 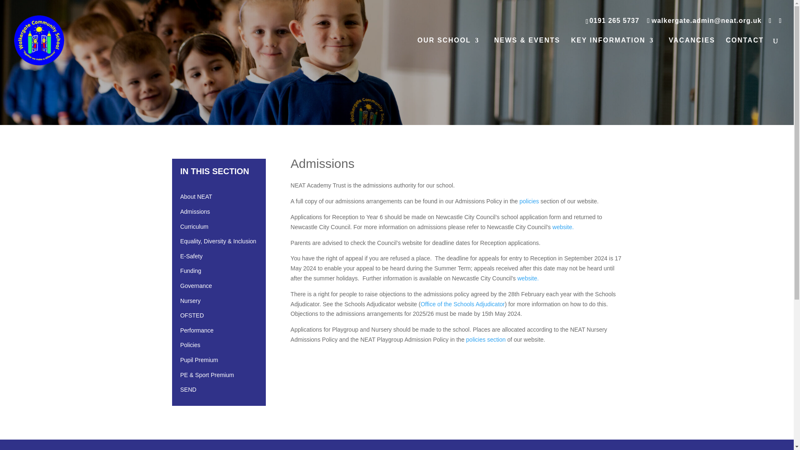 What do you see at coordinates (448, 52) in the screenshot?
I see `OUR SCHOOL` at bounding box center [448, 52].